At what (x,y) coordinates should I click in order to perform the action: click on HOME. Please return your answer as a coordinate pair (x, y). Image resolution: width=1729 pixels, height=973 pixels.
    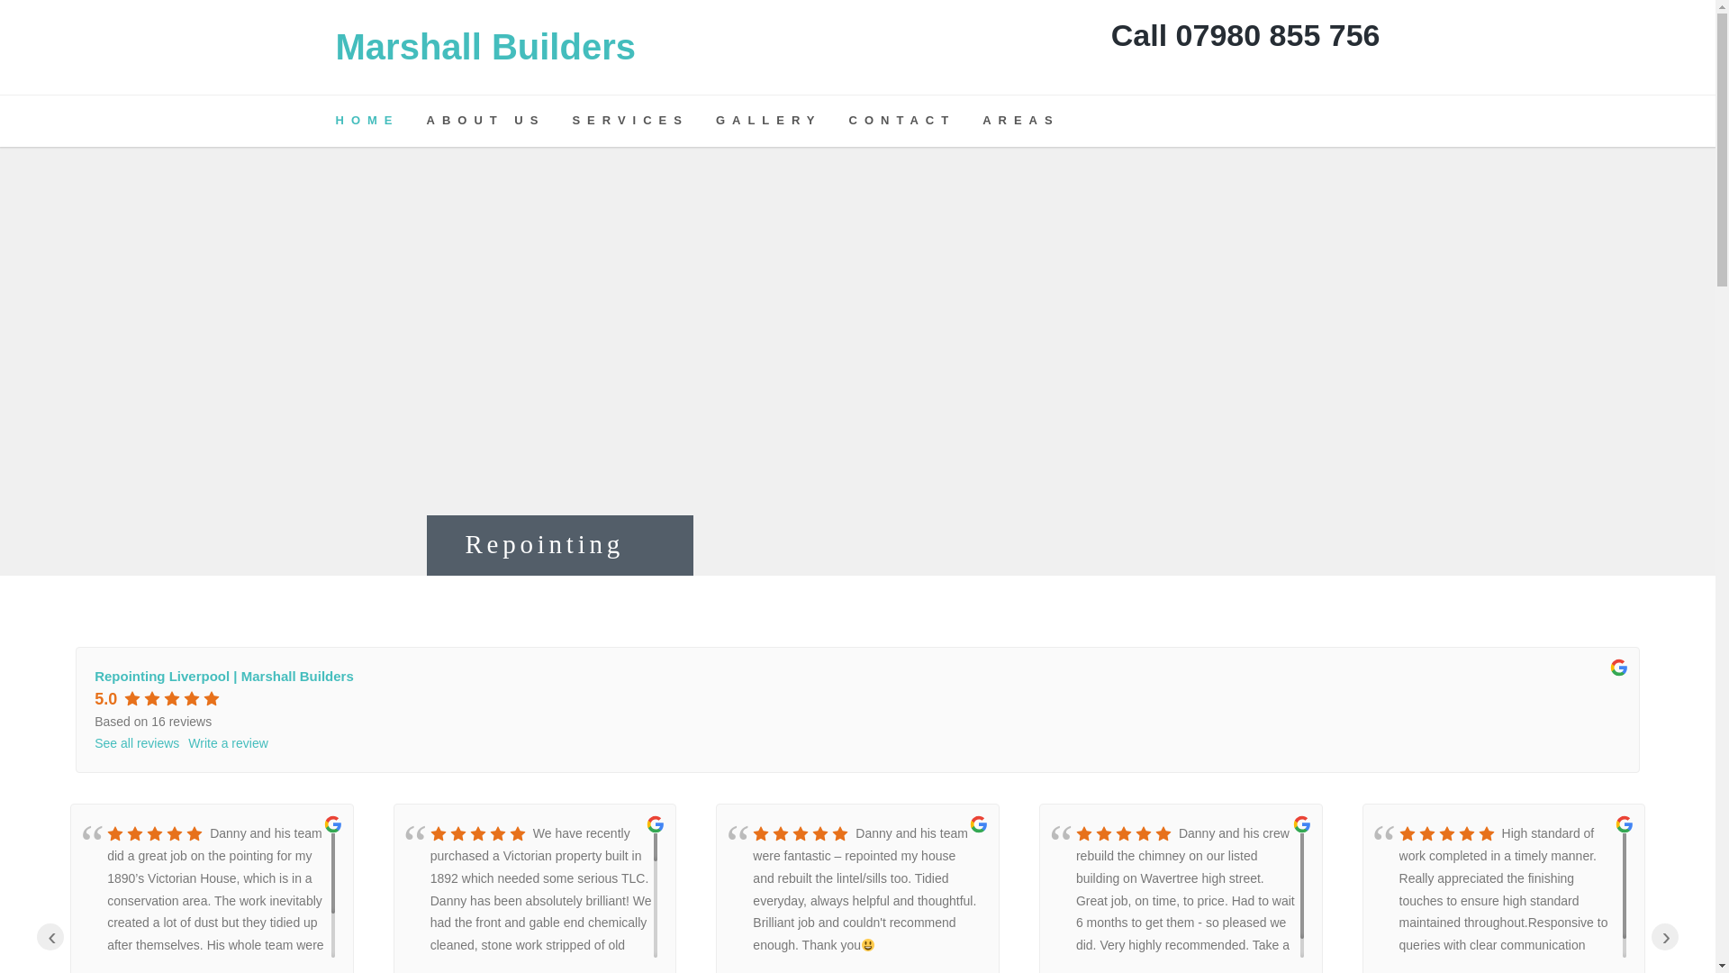
    Looking at the image, I should click on (380, 121).